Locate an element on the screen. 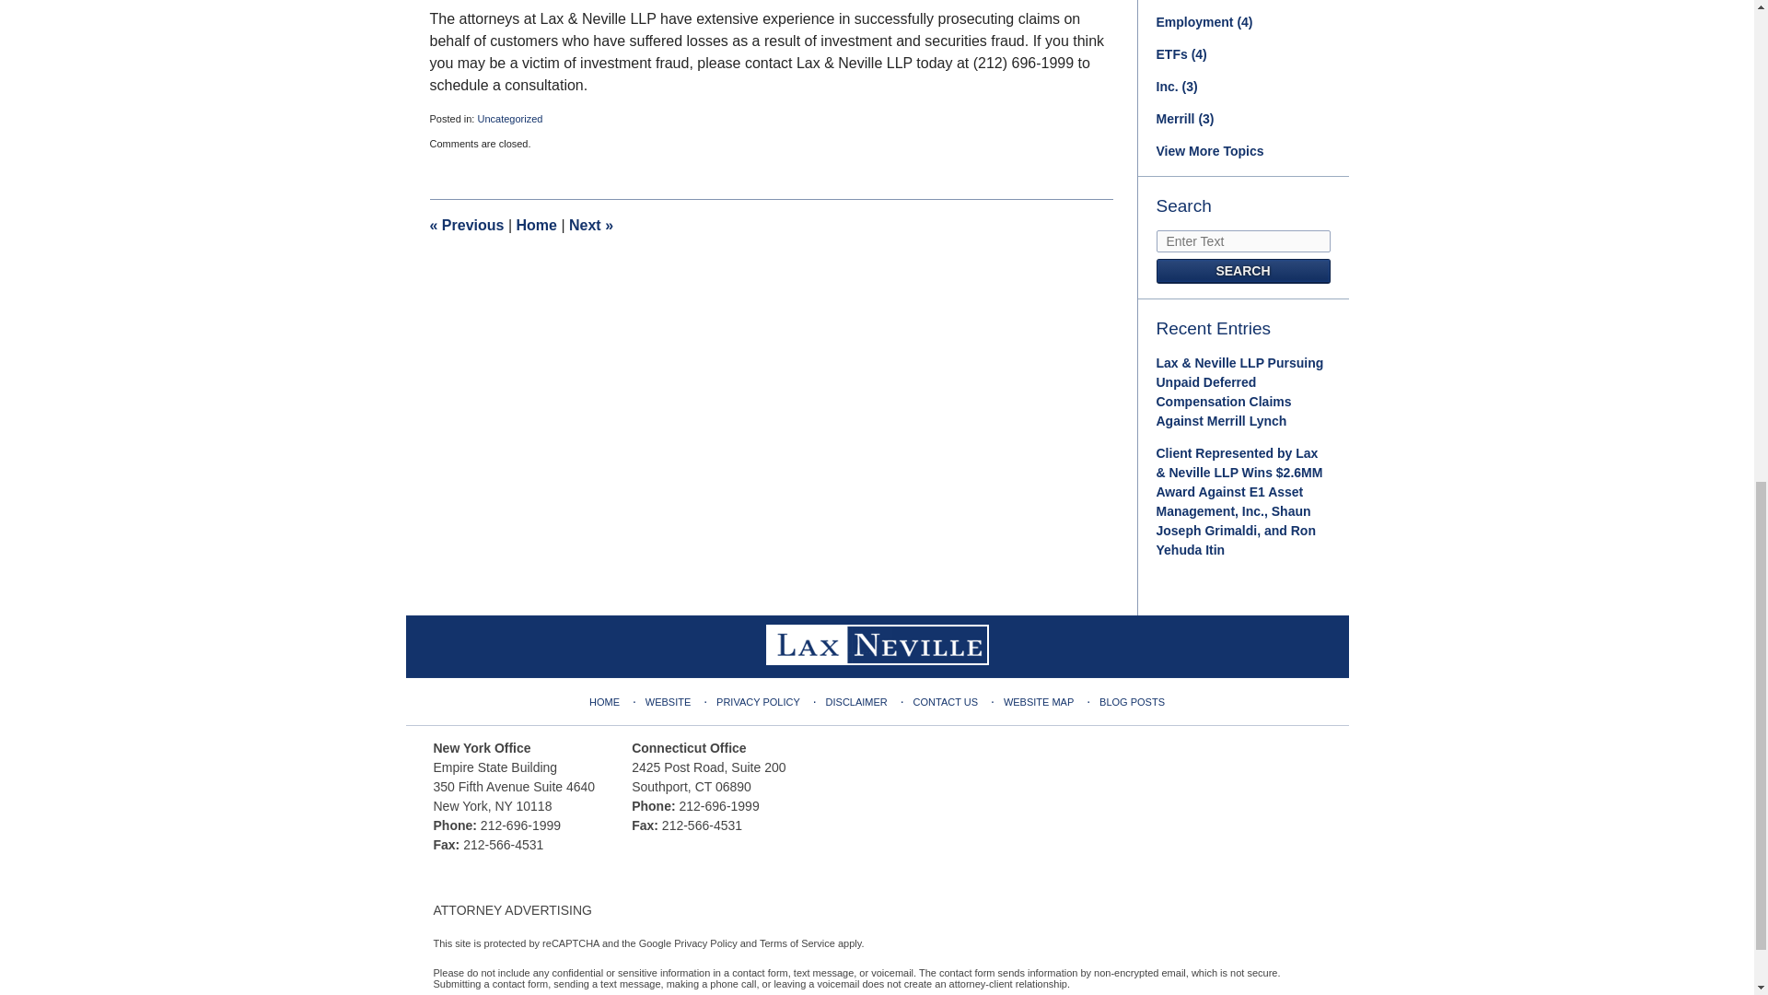 The width and height of the screenshot is (1768, 995). Home is located at coordinates (536, 225).